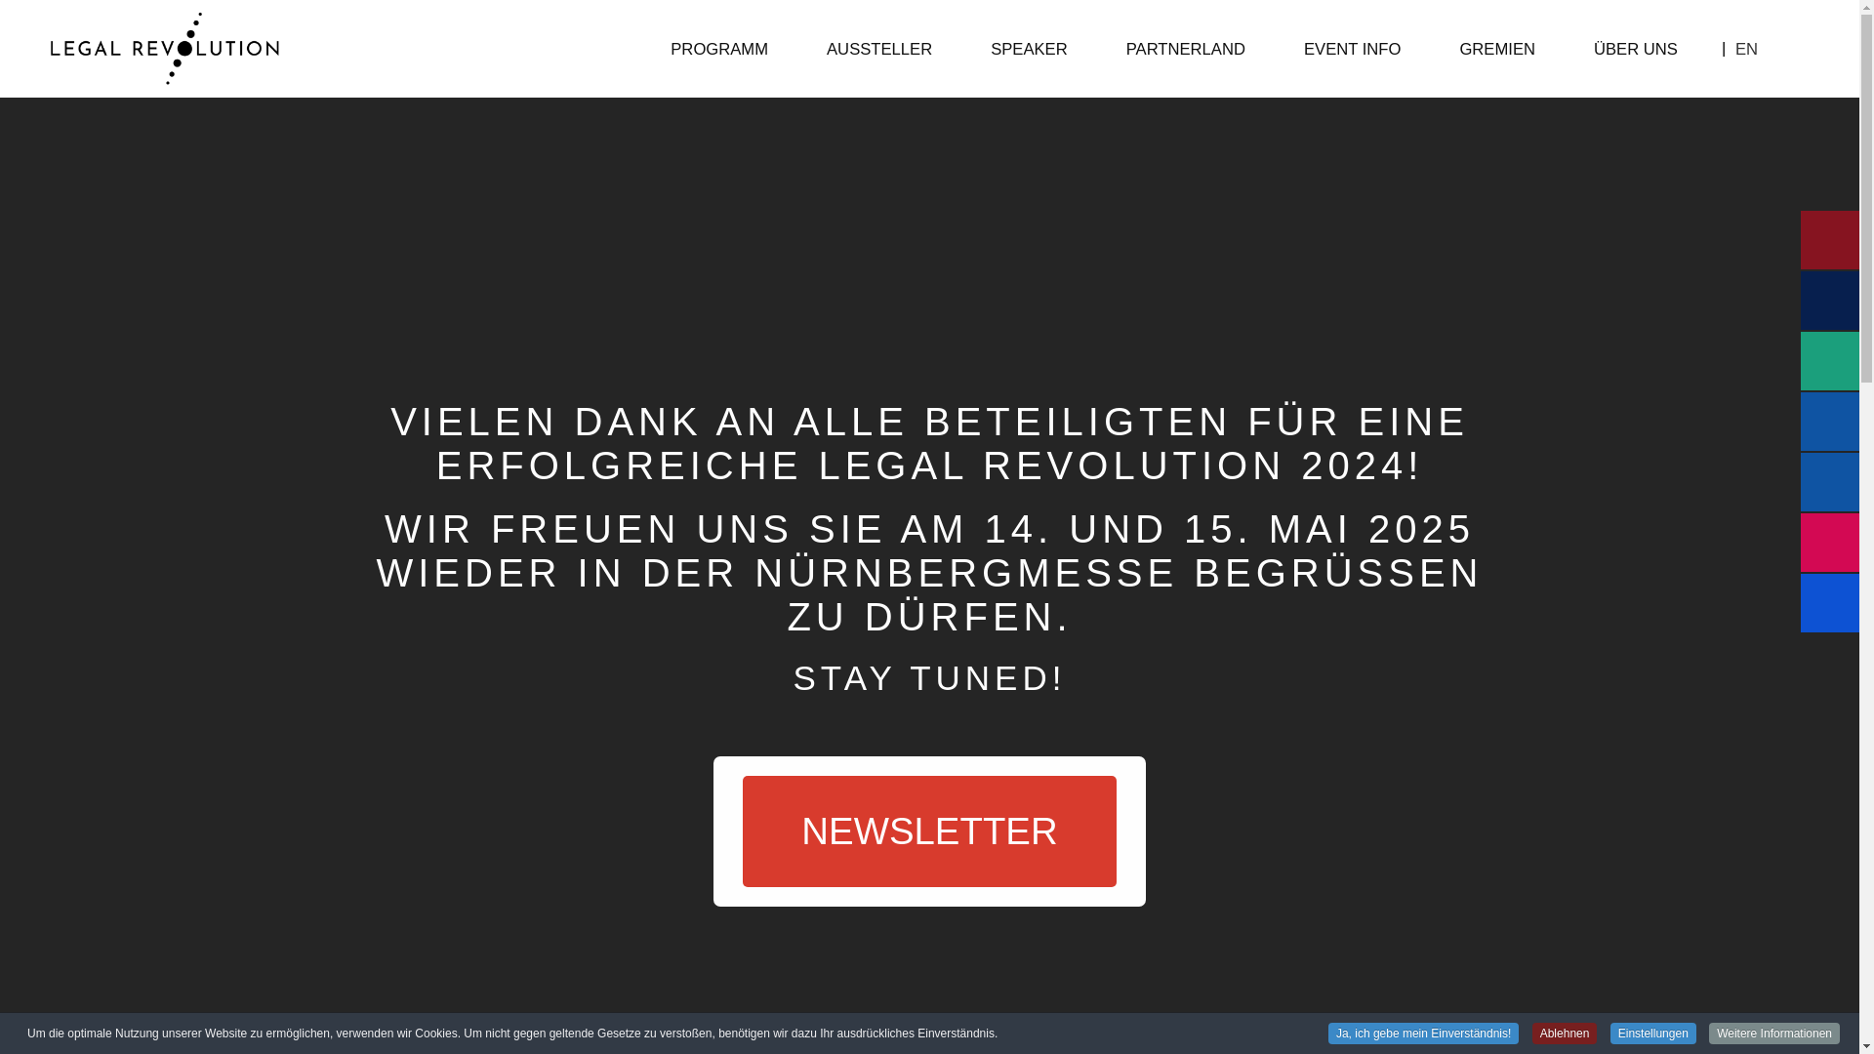 Image resolution: width=1874 pixels, height=1054 pixels. Describe the element at coordinates (1497, 48) in the screenshot. I see `GREMIEN` at that location.